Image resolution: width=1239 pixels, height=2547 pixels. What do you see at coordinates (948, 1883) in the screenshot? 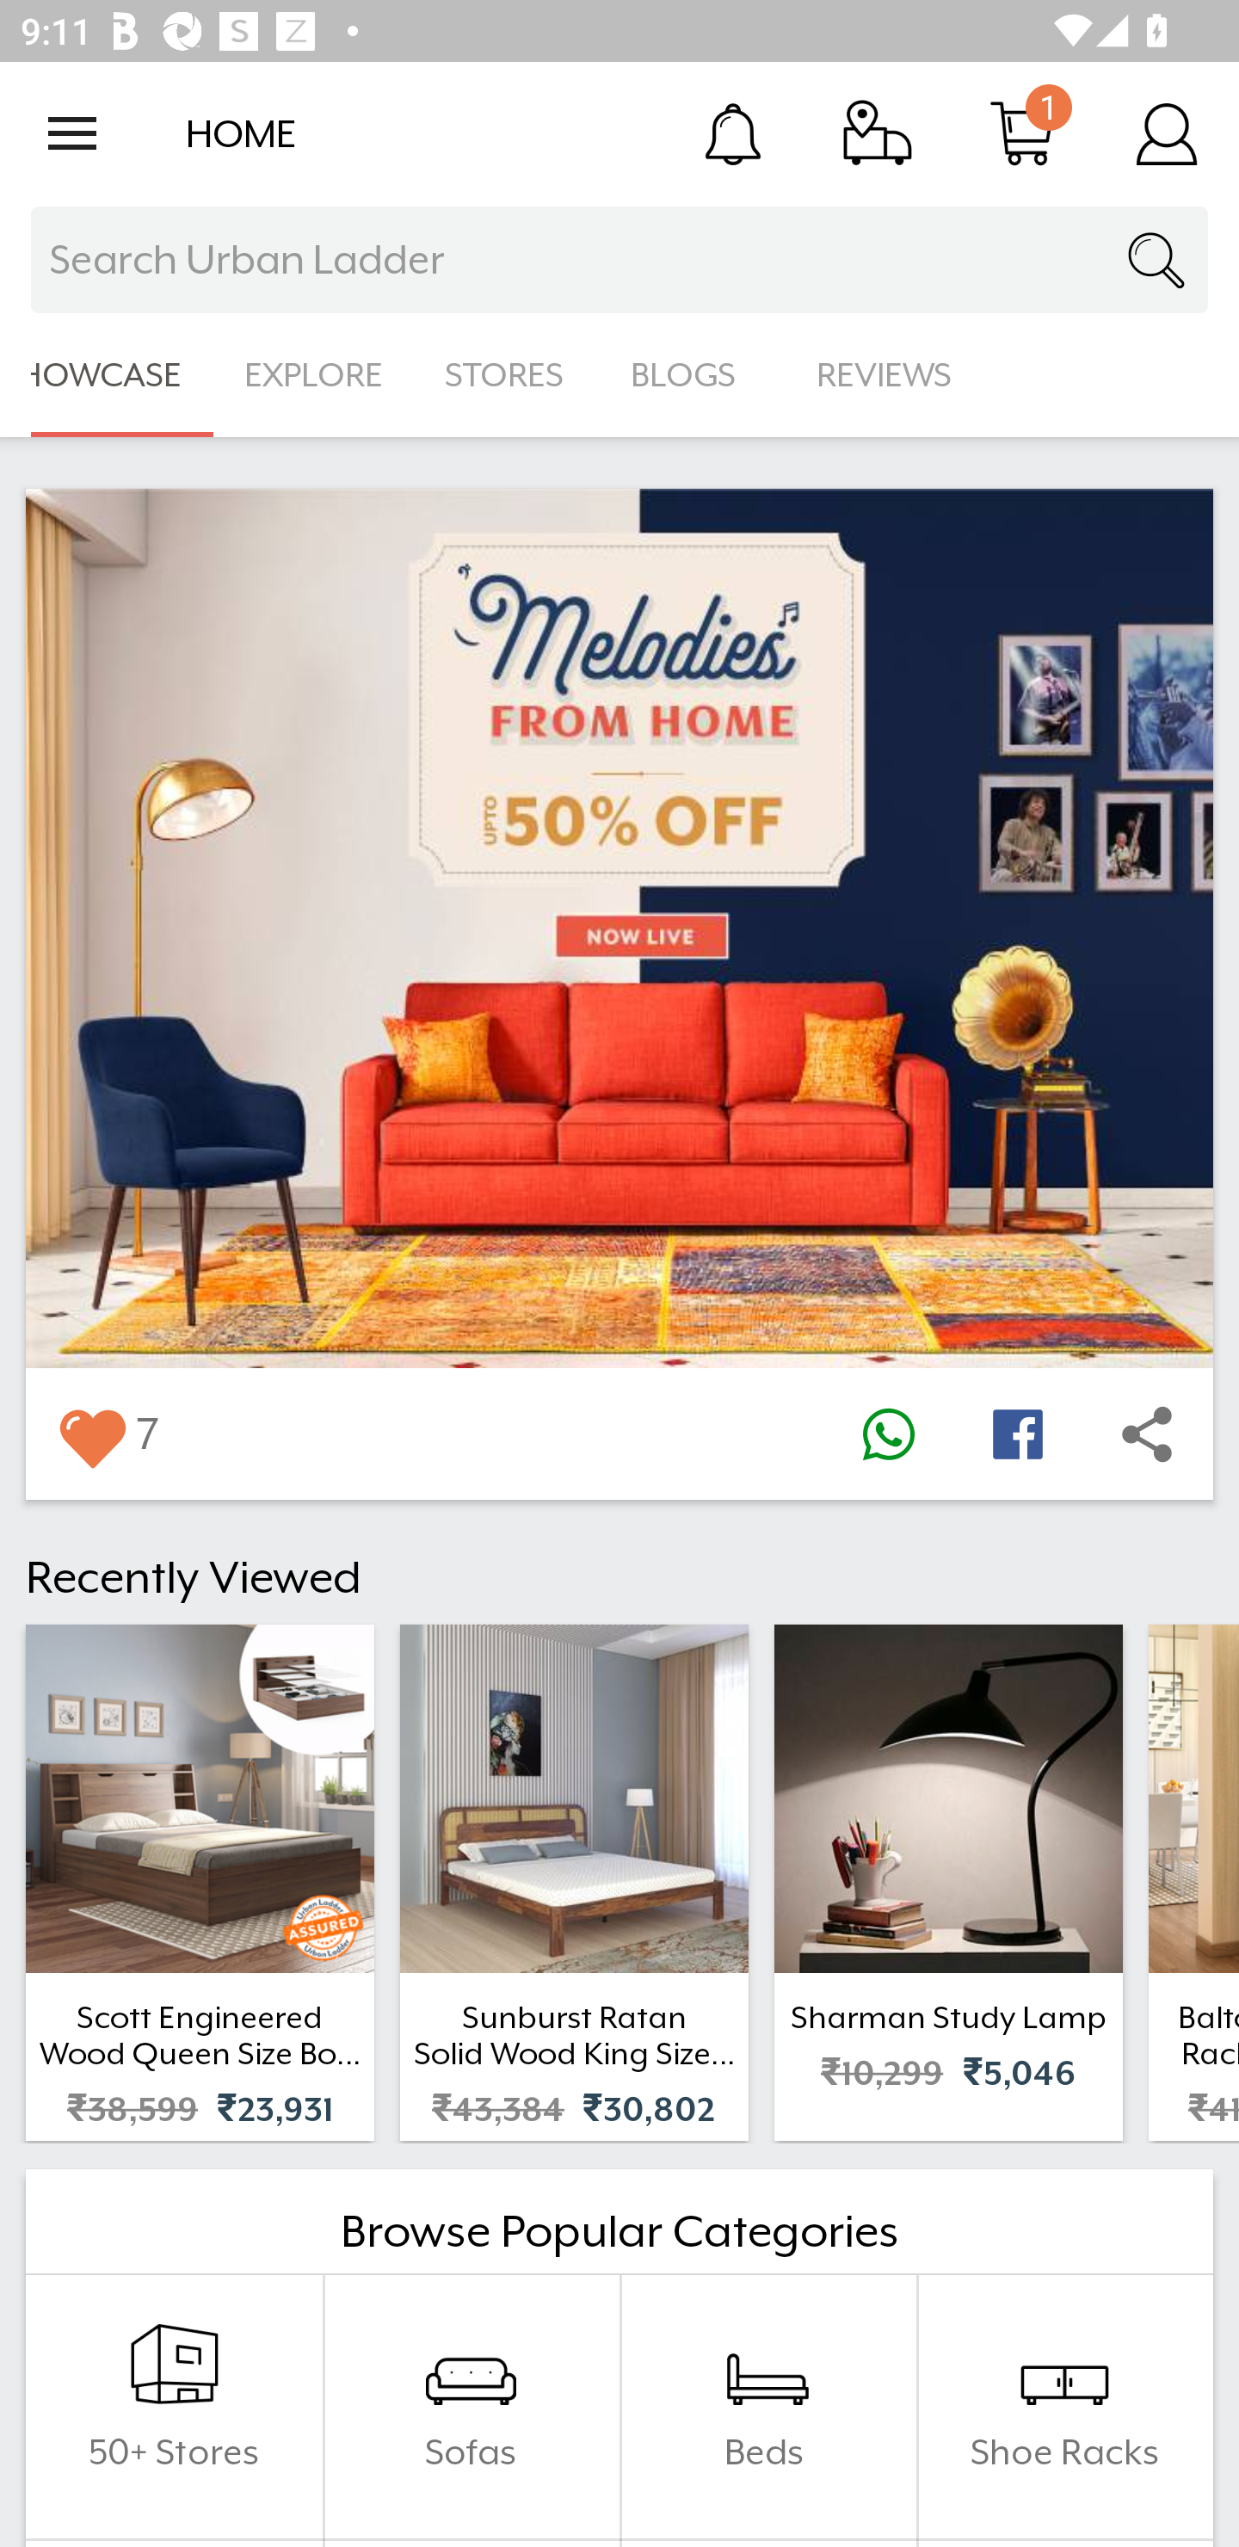
I see `Sharman Study Lamp ₹10,299 ₹5,046` at bounding box center [948, 1883].